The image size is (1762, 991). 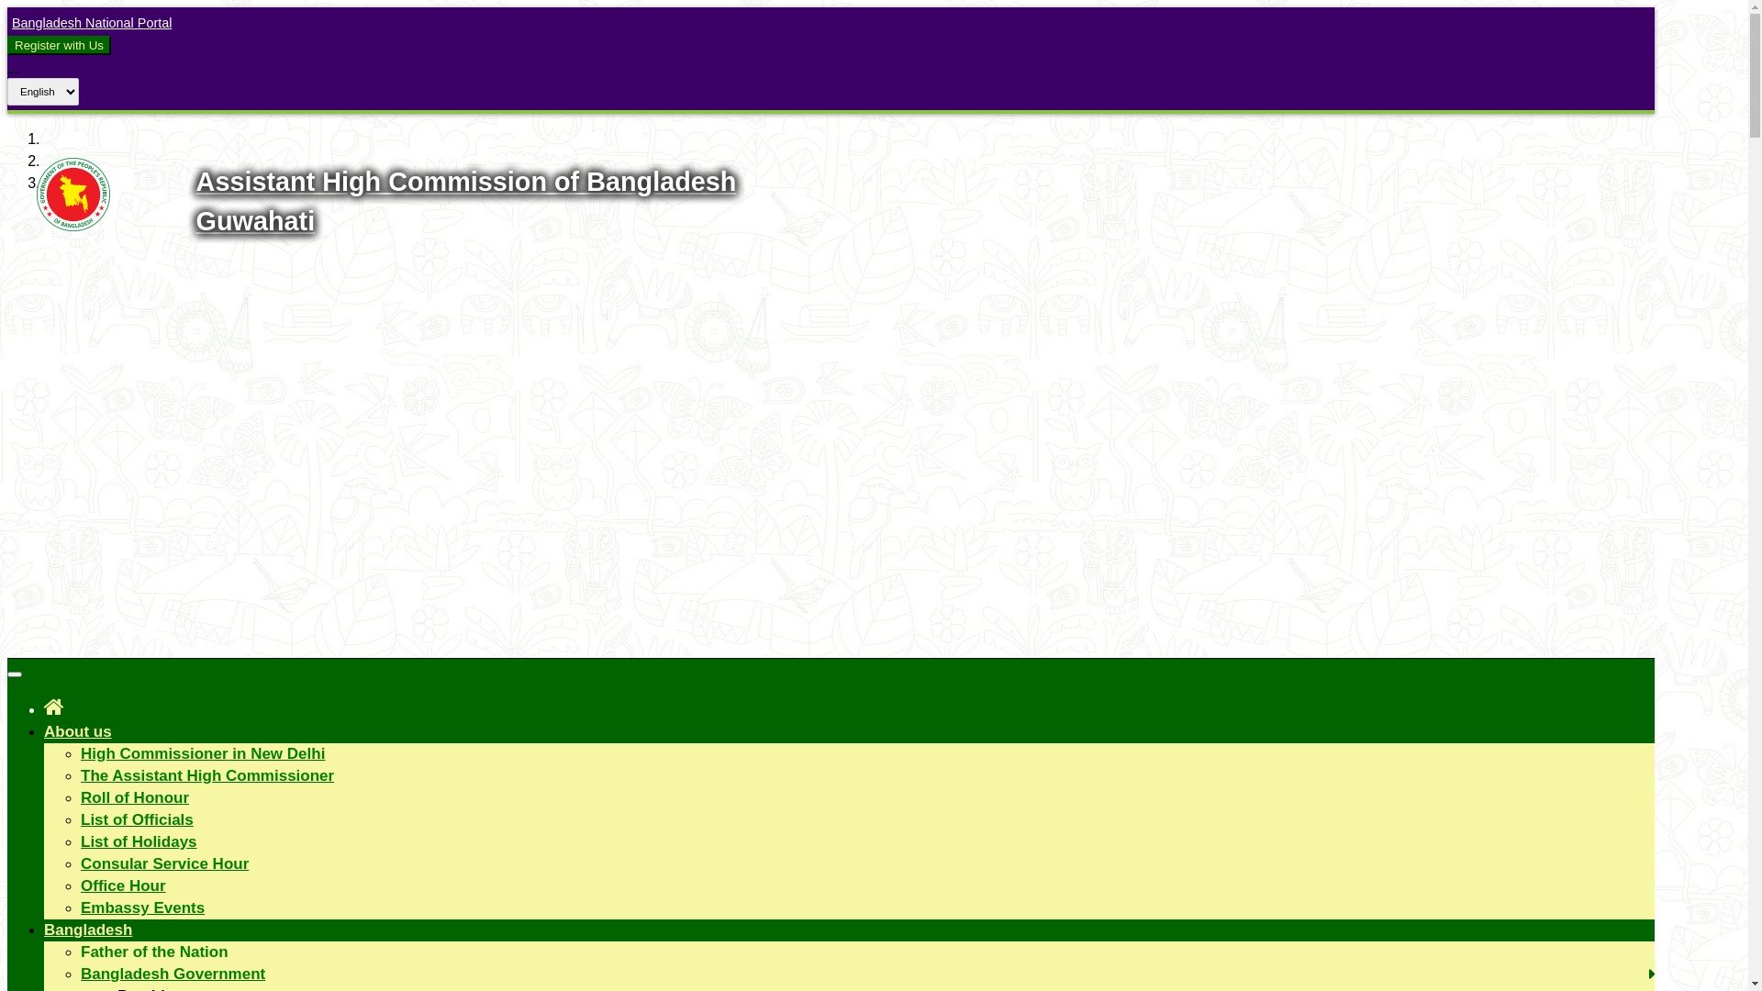 What do you see at coordinates (135, 798) in the screenshot?
I see `Roll of Honour` at bounding box center [135, 798].